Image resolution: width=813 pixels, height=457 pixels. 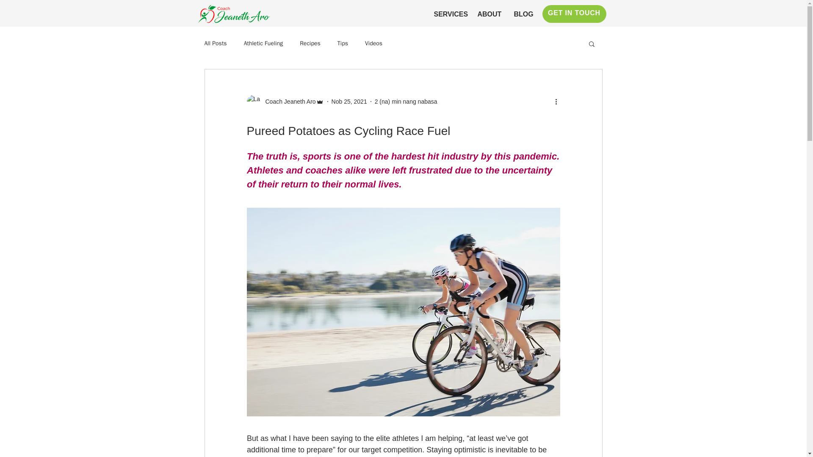 I want to click on Recipes, so click(x=310, y=43).